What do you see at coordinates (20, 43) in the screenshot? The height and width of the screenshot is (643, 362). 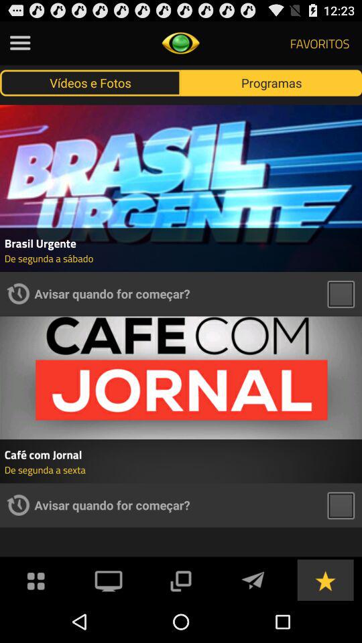 I see `press the option button` at bounding box center [20, 43].